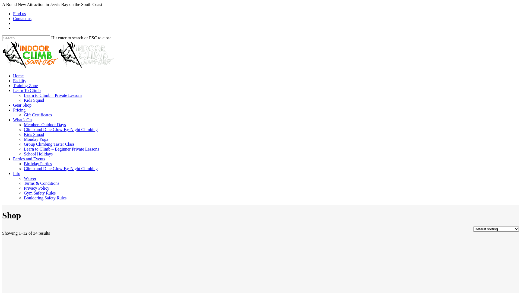 This screenshot has height=293, width=521. What do you see at coordinates (42, 183) in the screenshot?
I see `Terms & Conditions` at bounding box center [42, 183].